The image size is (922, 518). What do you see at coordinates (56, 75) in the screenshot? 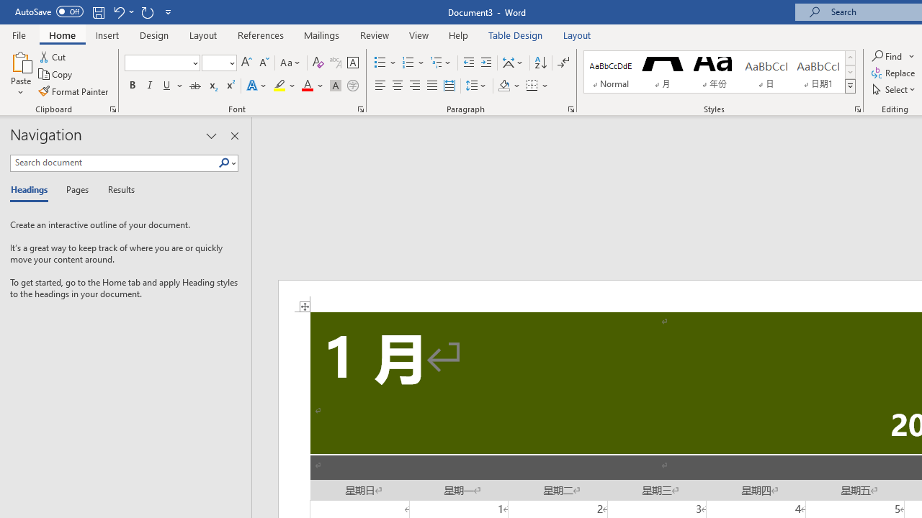
I see `Copy` at bounding box center [56, 75].